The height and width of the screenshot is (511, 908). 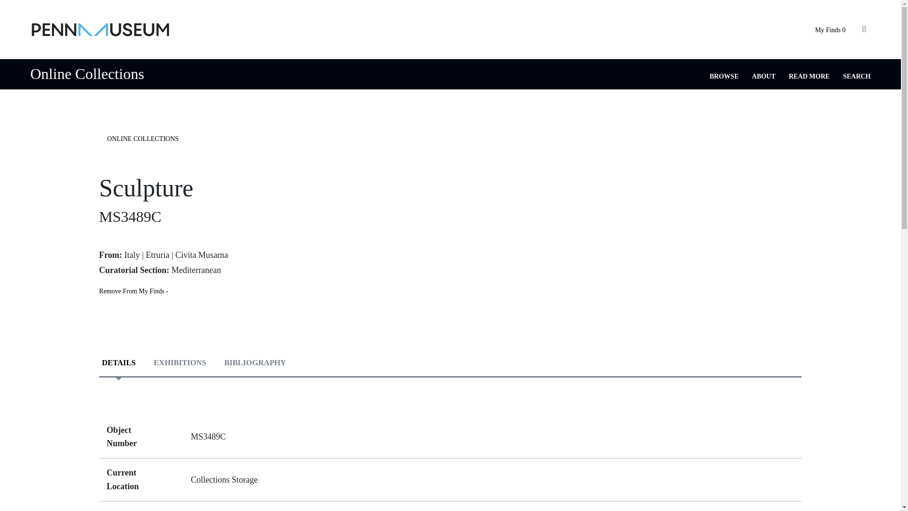 What do you see at coordinates (87, 74) in the screenshot?
I see `Online Collections` at bounding box center [87, 74].